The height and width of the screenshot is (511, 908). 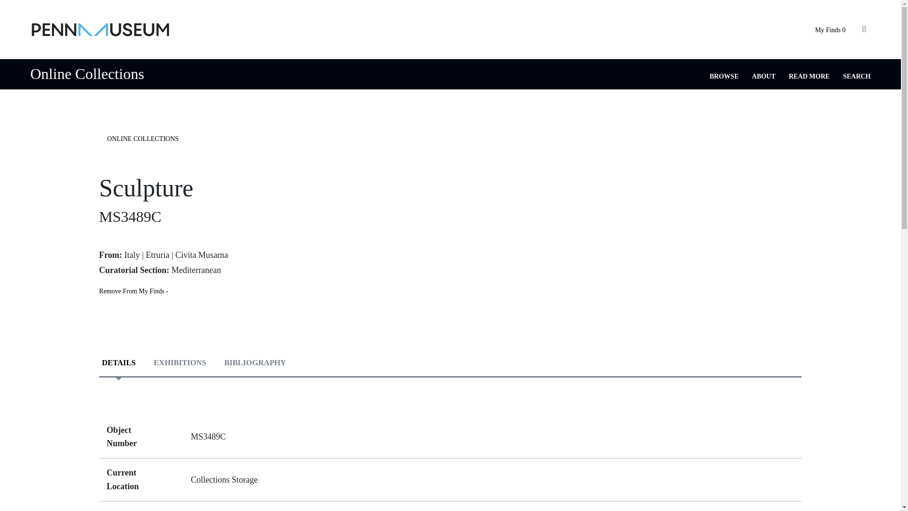 What do you see at coordinates (87, 74) in the screenshot?
I see `Online Collections` at bounding box center [87, 74].